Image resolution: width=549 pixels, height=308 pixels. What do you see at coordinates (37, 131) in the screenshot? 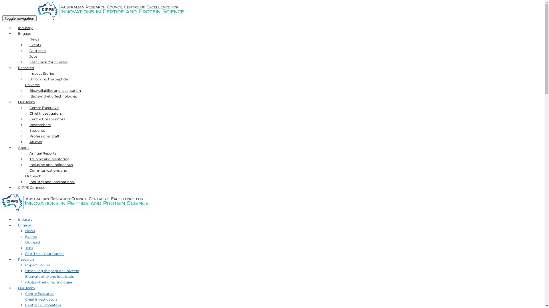
I see `Students` at bounding box center [37, 131].